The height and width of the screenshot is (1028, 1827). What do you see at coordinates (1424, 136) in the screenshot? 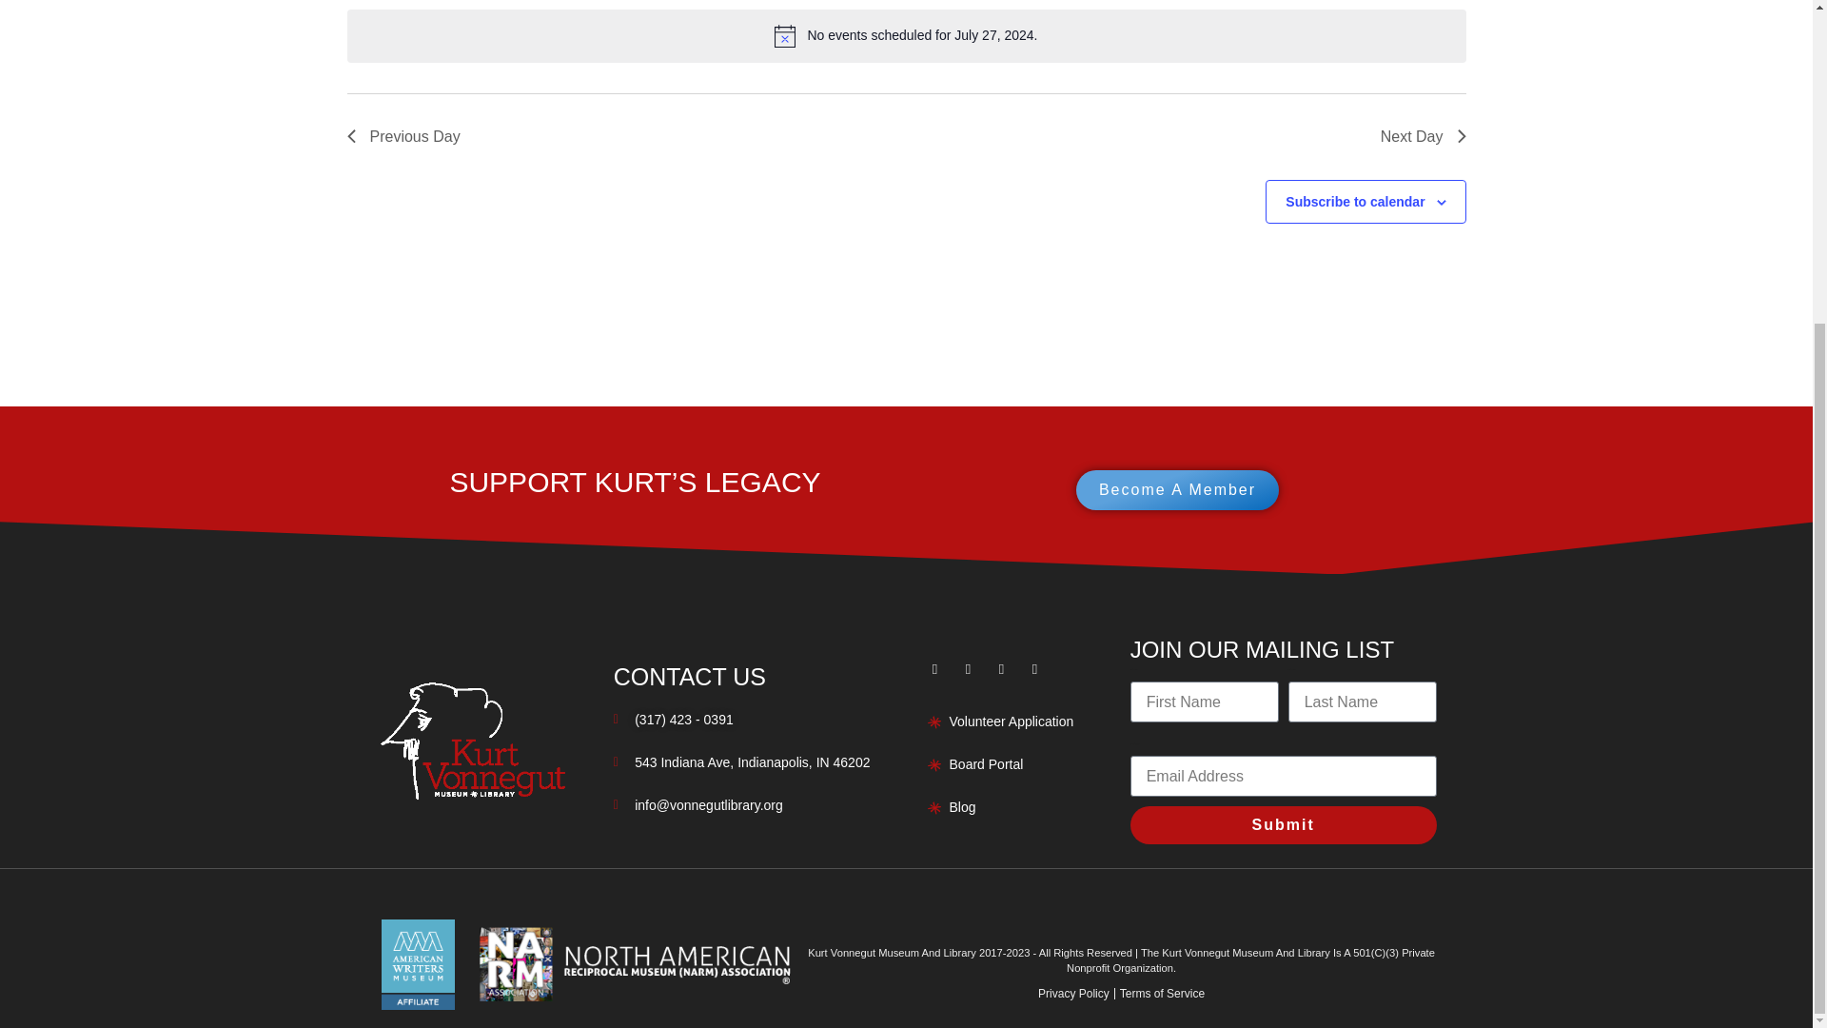
I see `Next Day` at bounding box center [1424, 136].